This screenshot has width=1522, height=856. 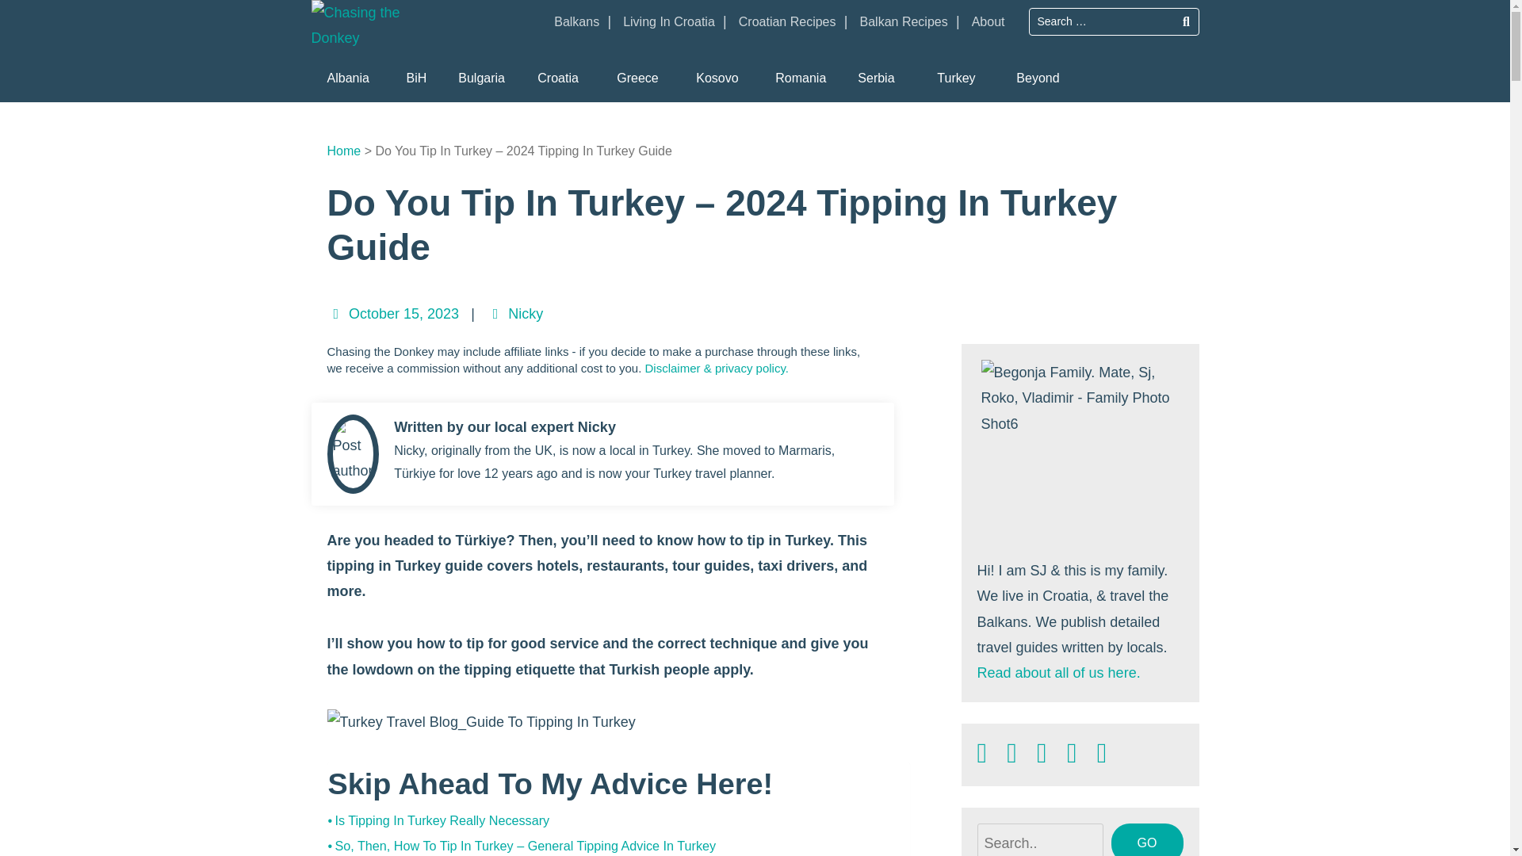 I want to click on Romania, so click(x=801, y=78).